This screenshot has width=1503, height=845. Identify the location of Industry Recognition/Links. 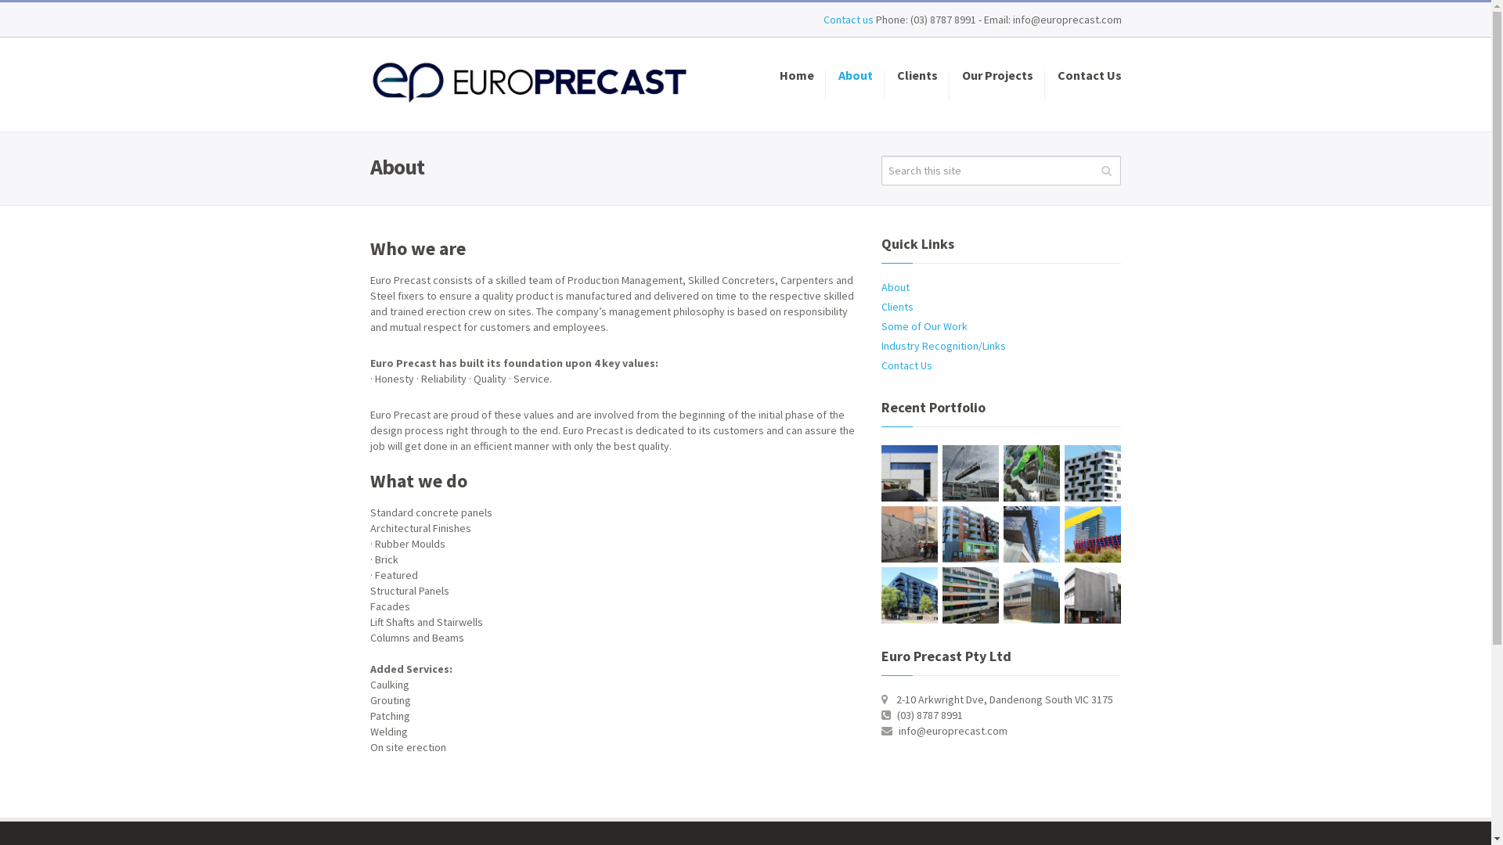
(944, 346).